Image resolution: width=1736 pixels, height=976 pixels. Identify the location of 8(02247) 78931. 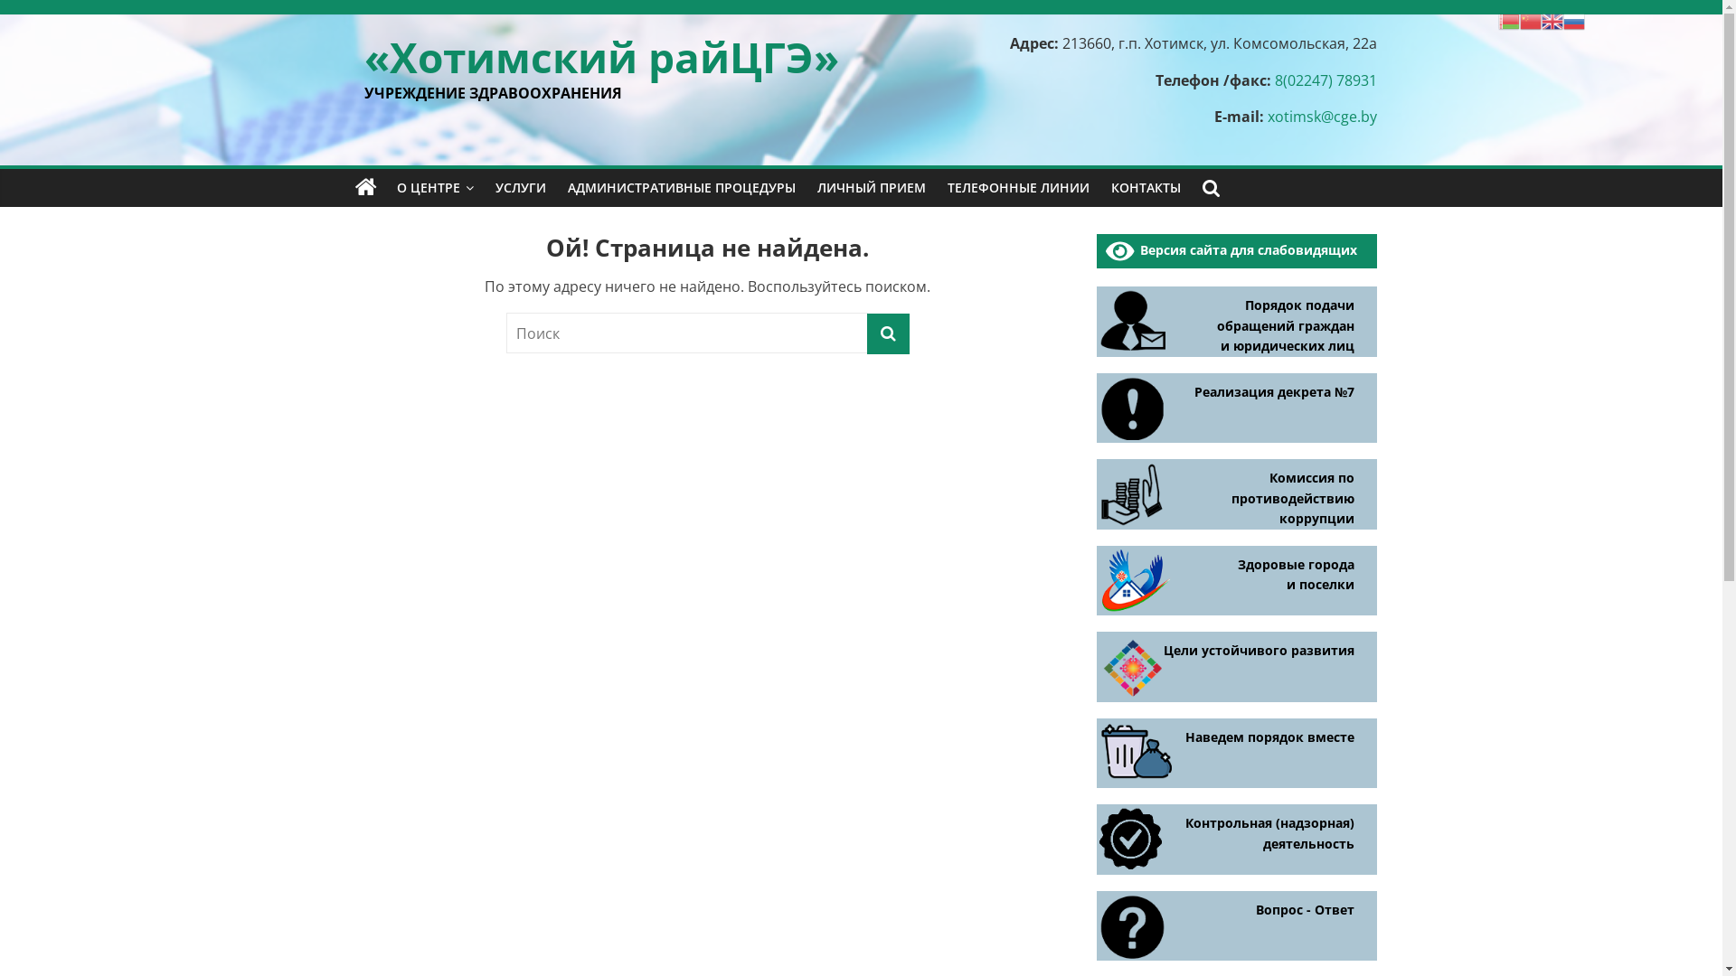
(1326, 80).